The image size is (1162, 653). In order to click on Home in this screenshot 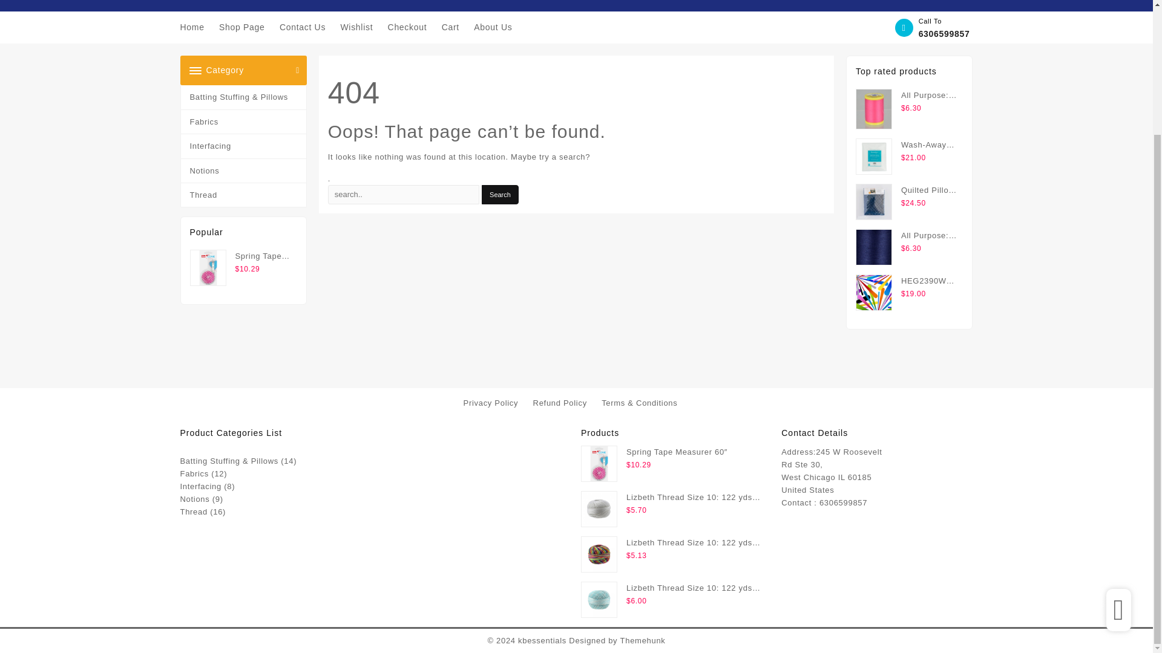, I will do `click(198, 27)`.